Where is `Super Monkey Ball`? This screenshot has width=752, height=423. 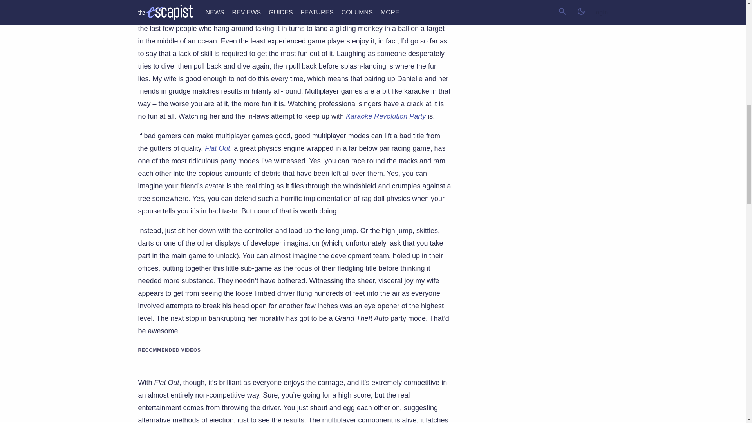 Super Monkey Ball is located at coordinates (167, 16).